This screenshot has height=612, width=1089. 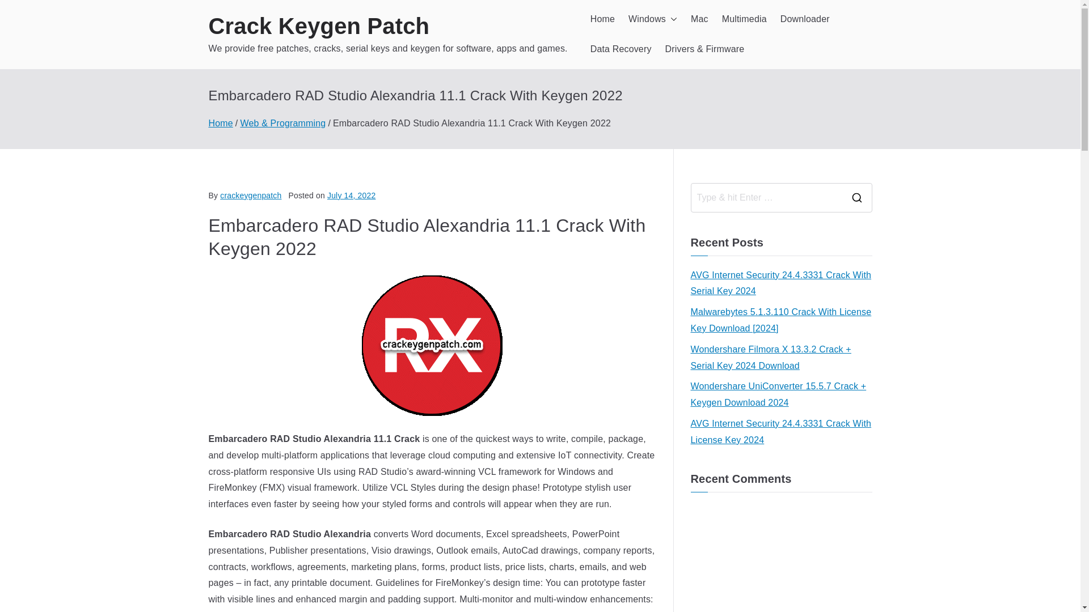 What do you see at coordinates (652, 19) in the screenshot?
I see `Windows` at bounding box center [652, 19].